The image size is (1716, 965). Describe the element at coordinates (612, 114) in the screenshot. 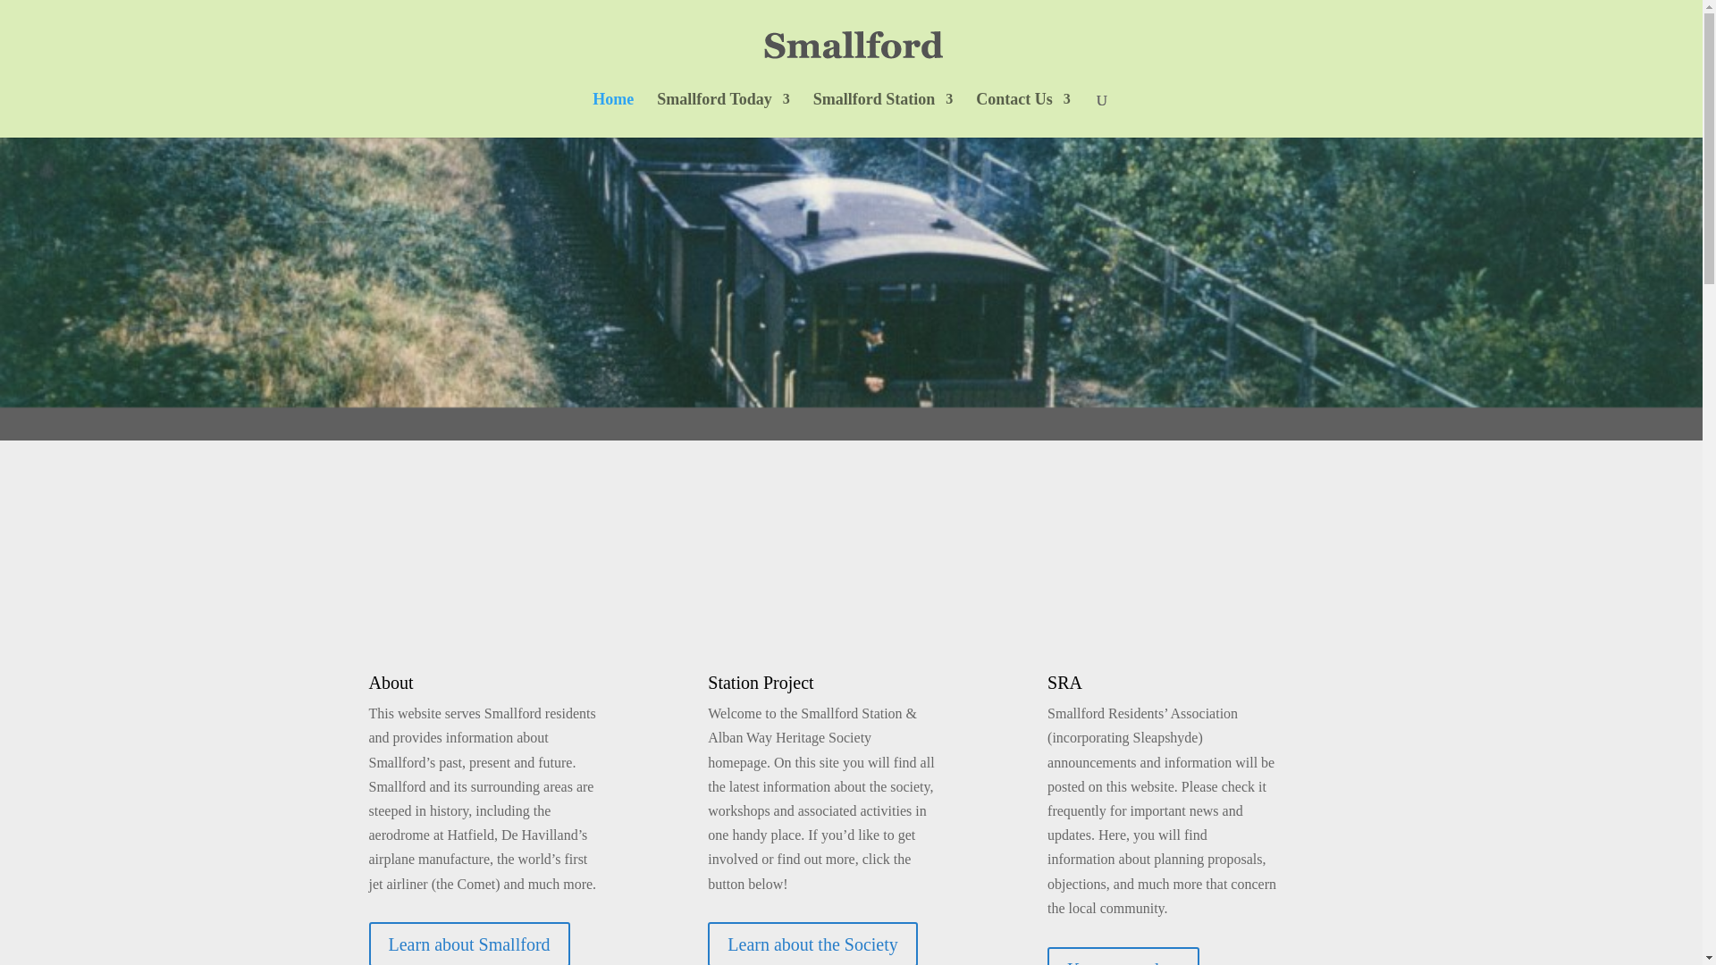

I see `View the Home page` at that location.